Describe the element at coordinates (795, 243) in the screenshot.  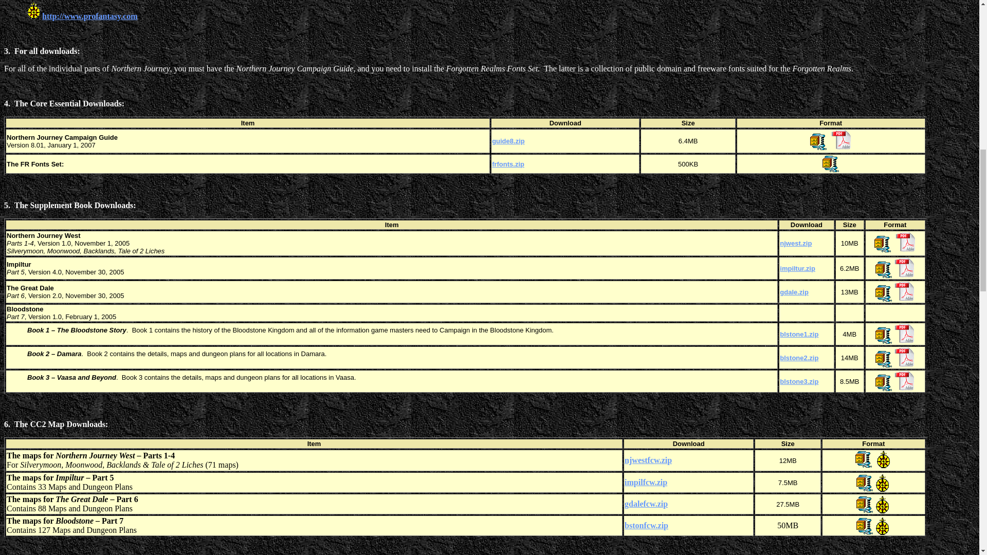
I see `njwest.zip` at that location.